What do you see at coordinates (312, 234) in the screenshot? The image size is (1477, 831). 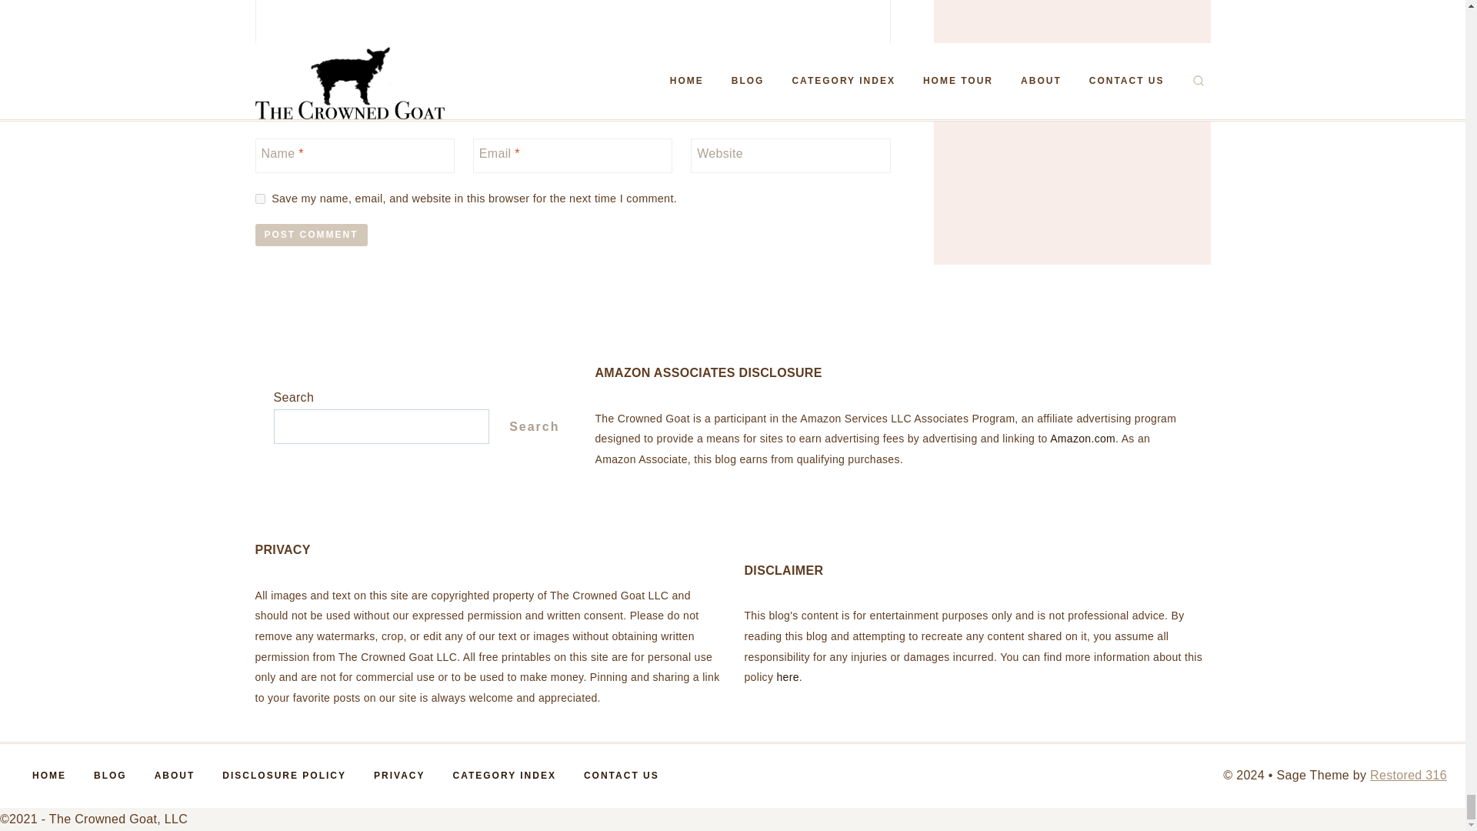 I see `Post Comment` at bounding box center [312, 234].